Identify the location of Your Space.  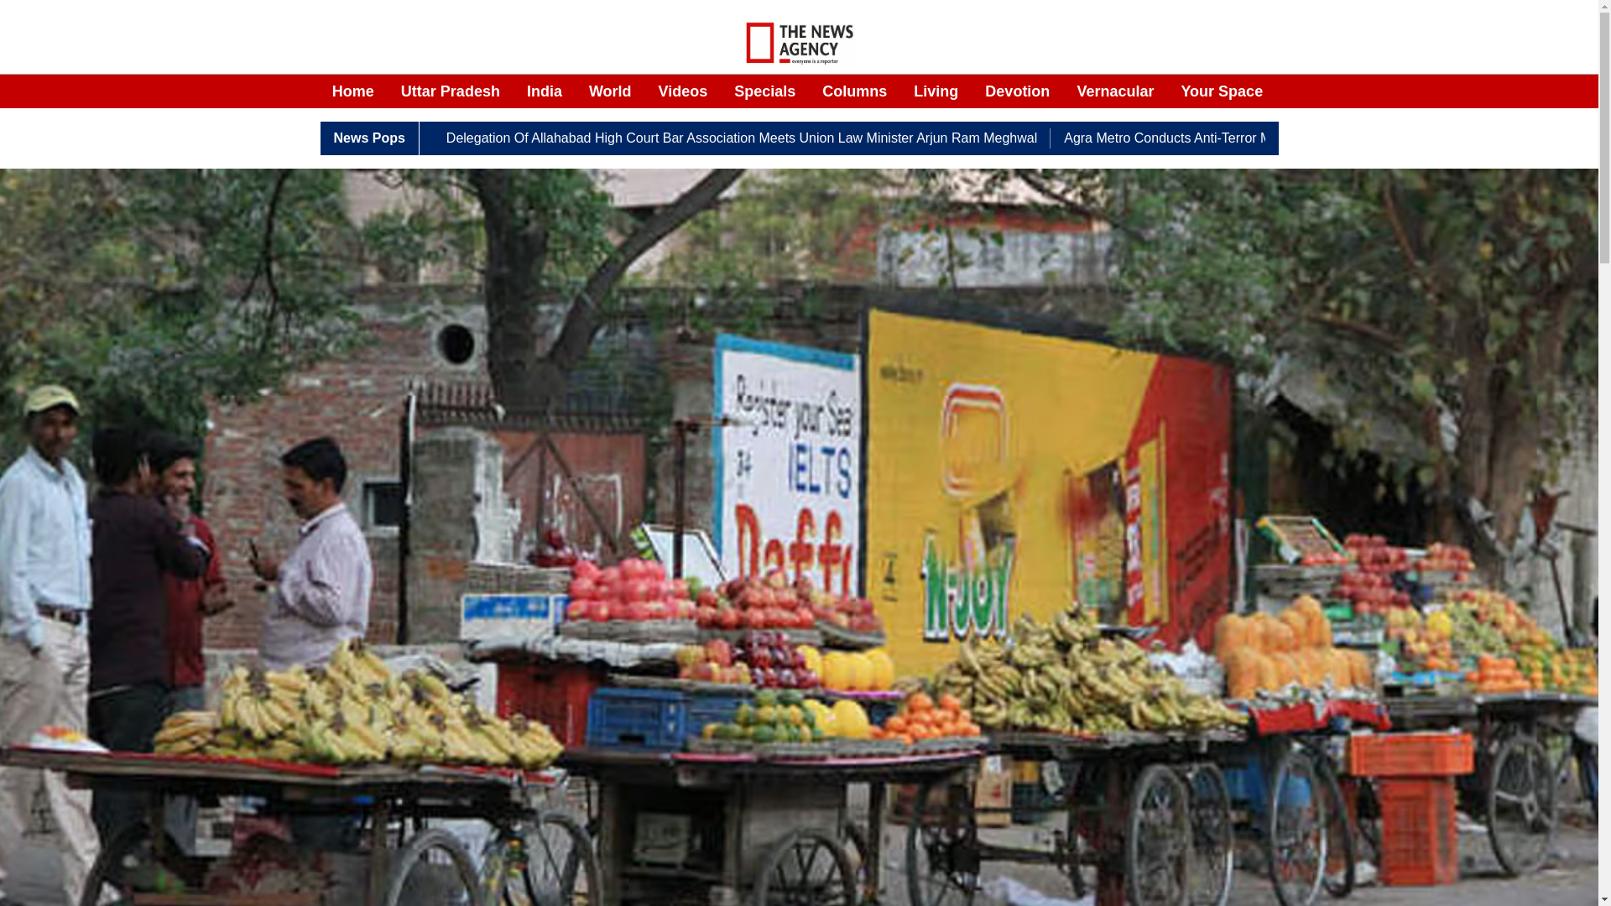
(1222, 92).